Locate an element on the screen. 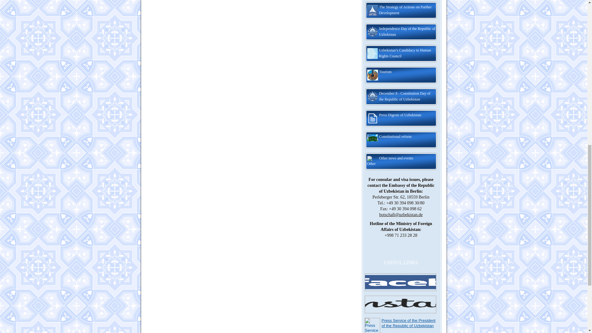 The image size is (592, 333). Other news and events is located at coordinates (401, 162).